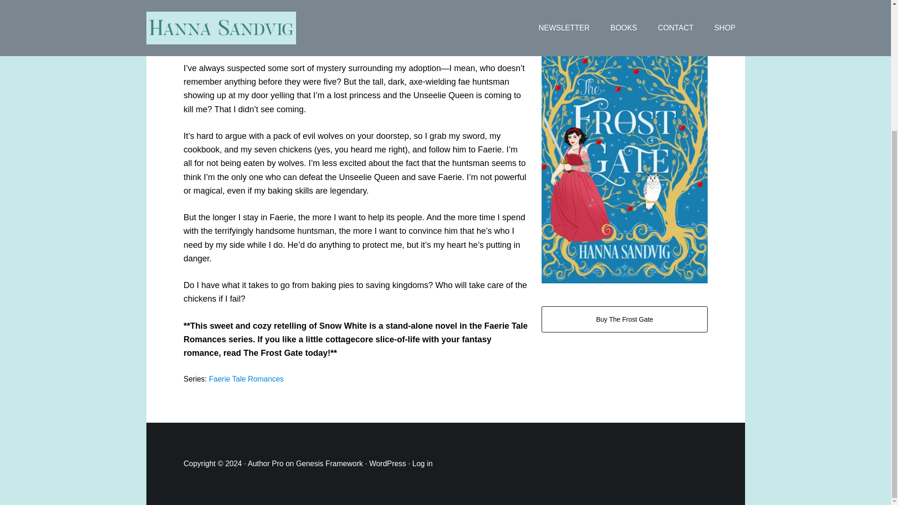 The width and height of the screenshot is (898, 505). I want to click on Buy The Frost Gate, so click(624, 319).